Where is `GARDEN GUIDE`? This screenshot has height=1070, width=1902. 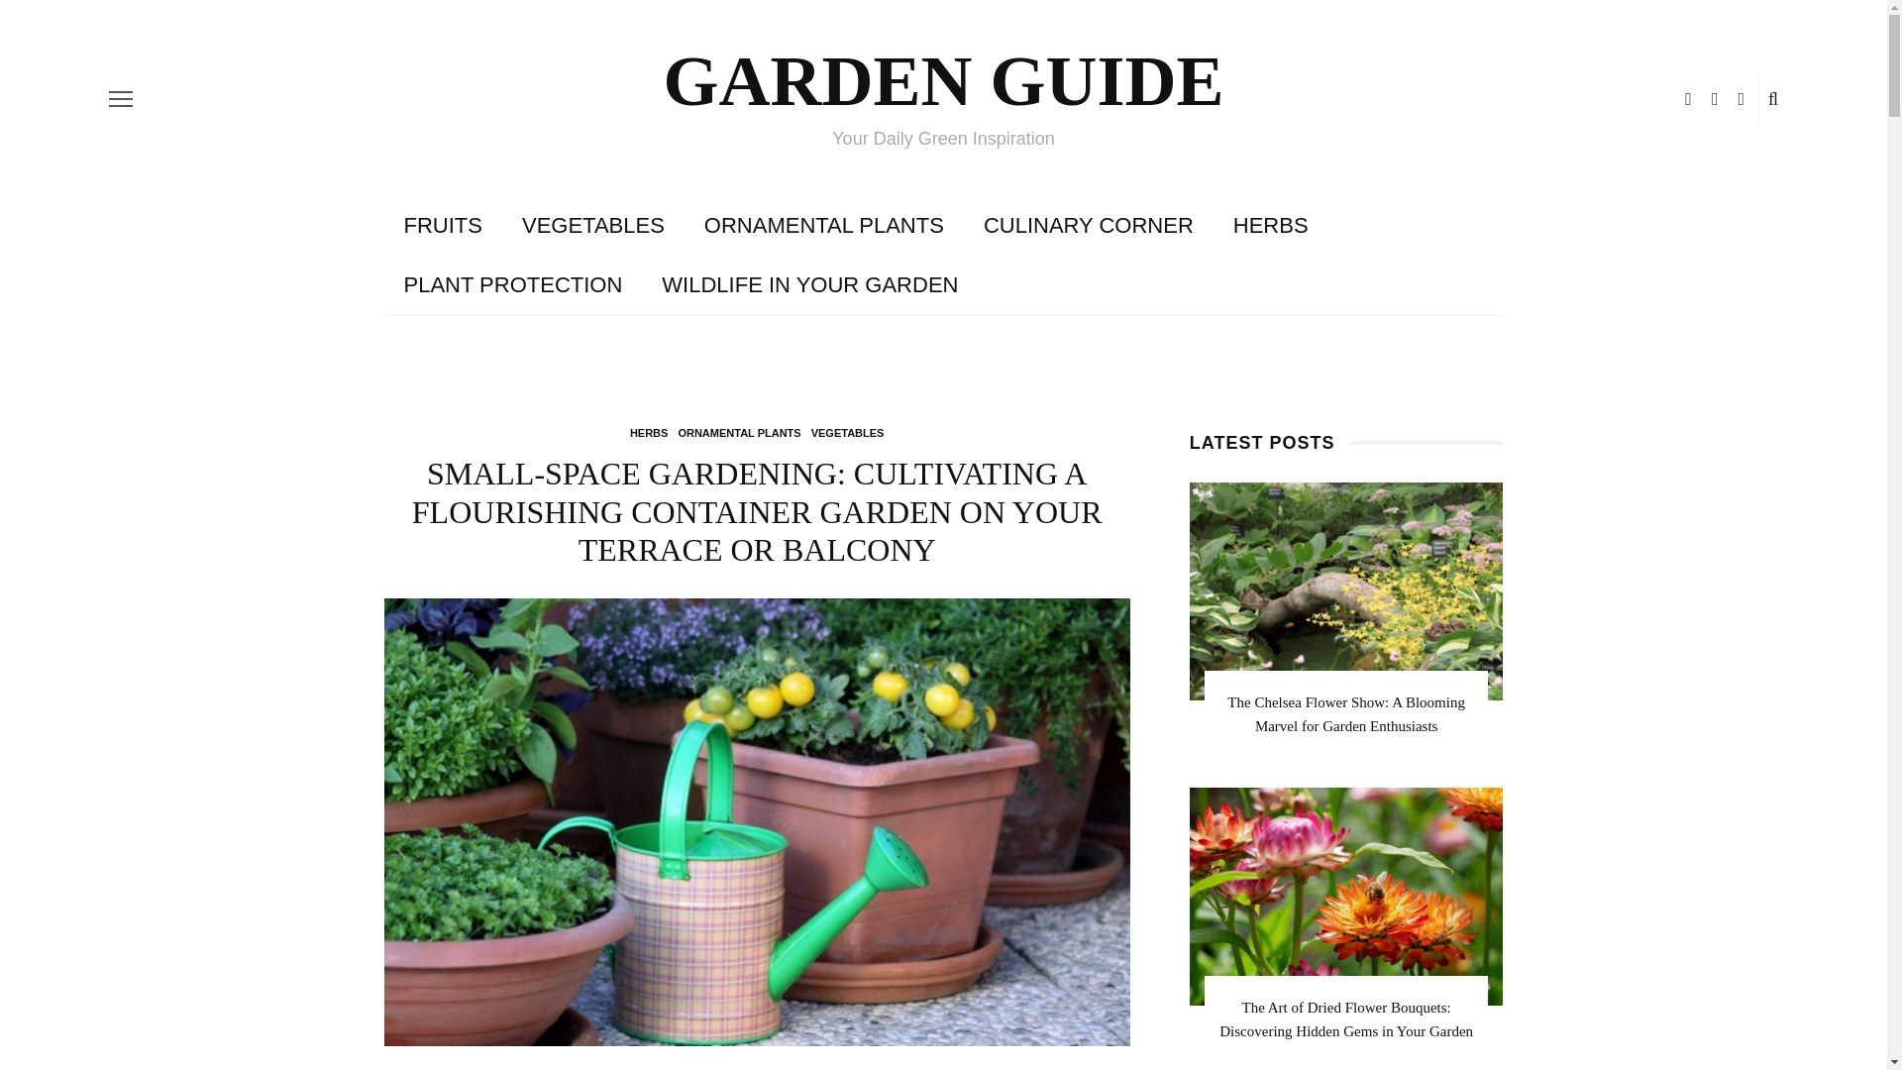 GARDEN GUIDE is located at coordinates (942, 81).